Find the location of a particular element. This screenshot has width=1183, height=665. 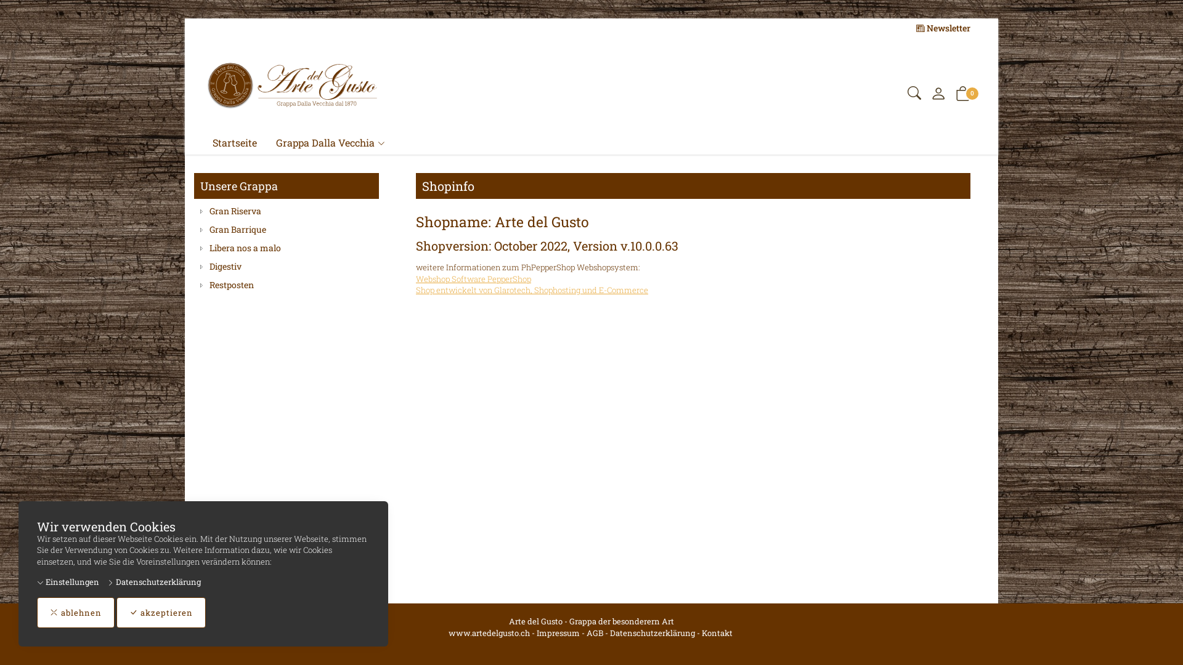

Gran Barrique is located at coordinates (287, 230).